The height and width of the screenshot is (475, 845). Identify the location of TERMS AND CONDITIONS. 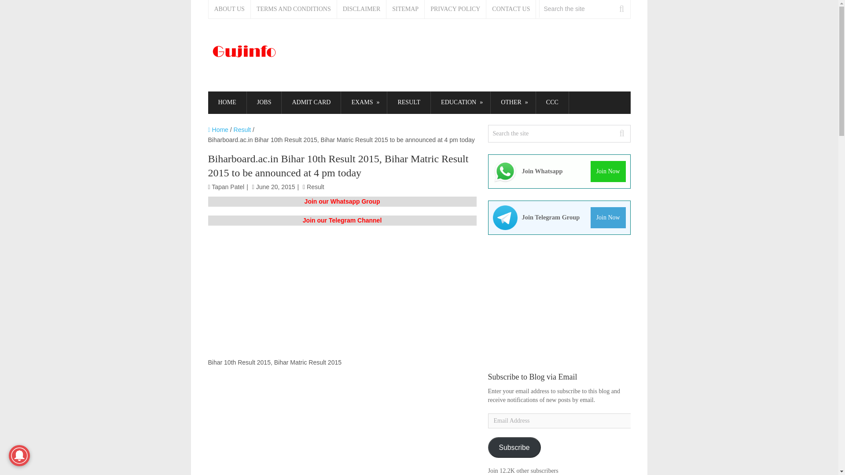
(294, 9).